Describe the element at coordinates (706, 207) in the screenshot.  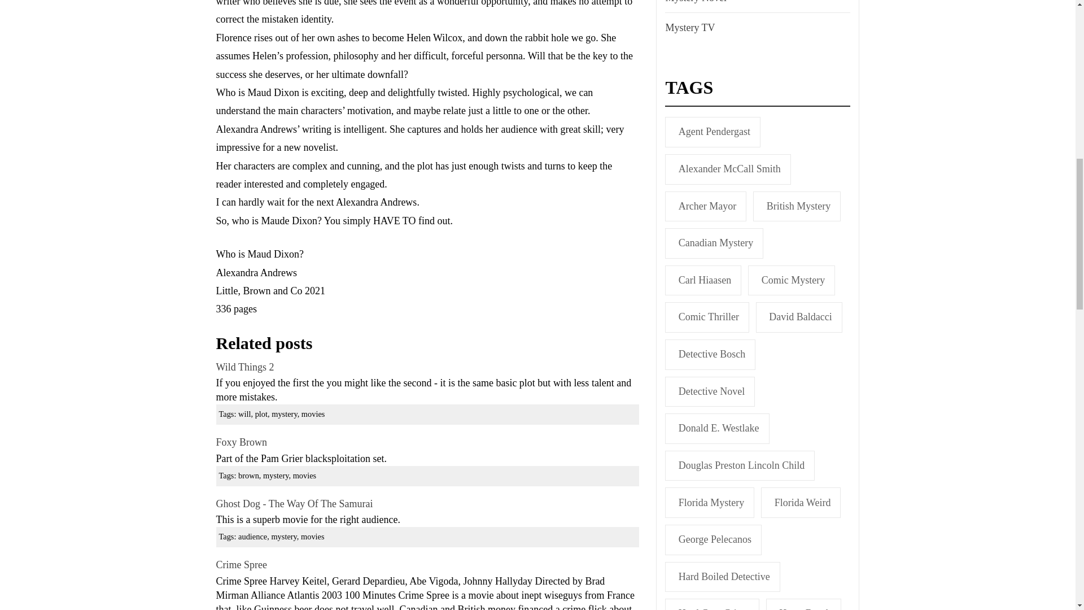
I see `Archer Mayor` at that location.